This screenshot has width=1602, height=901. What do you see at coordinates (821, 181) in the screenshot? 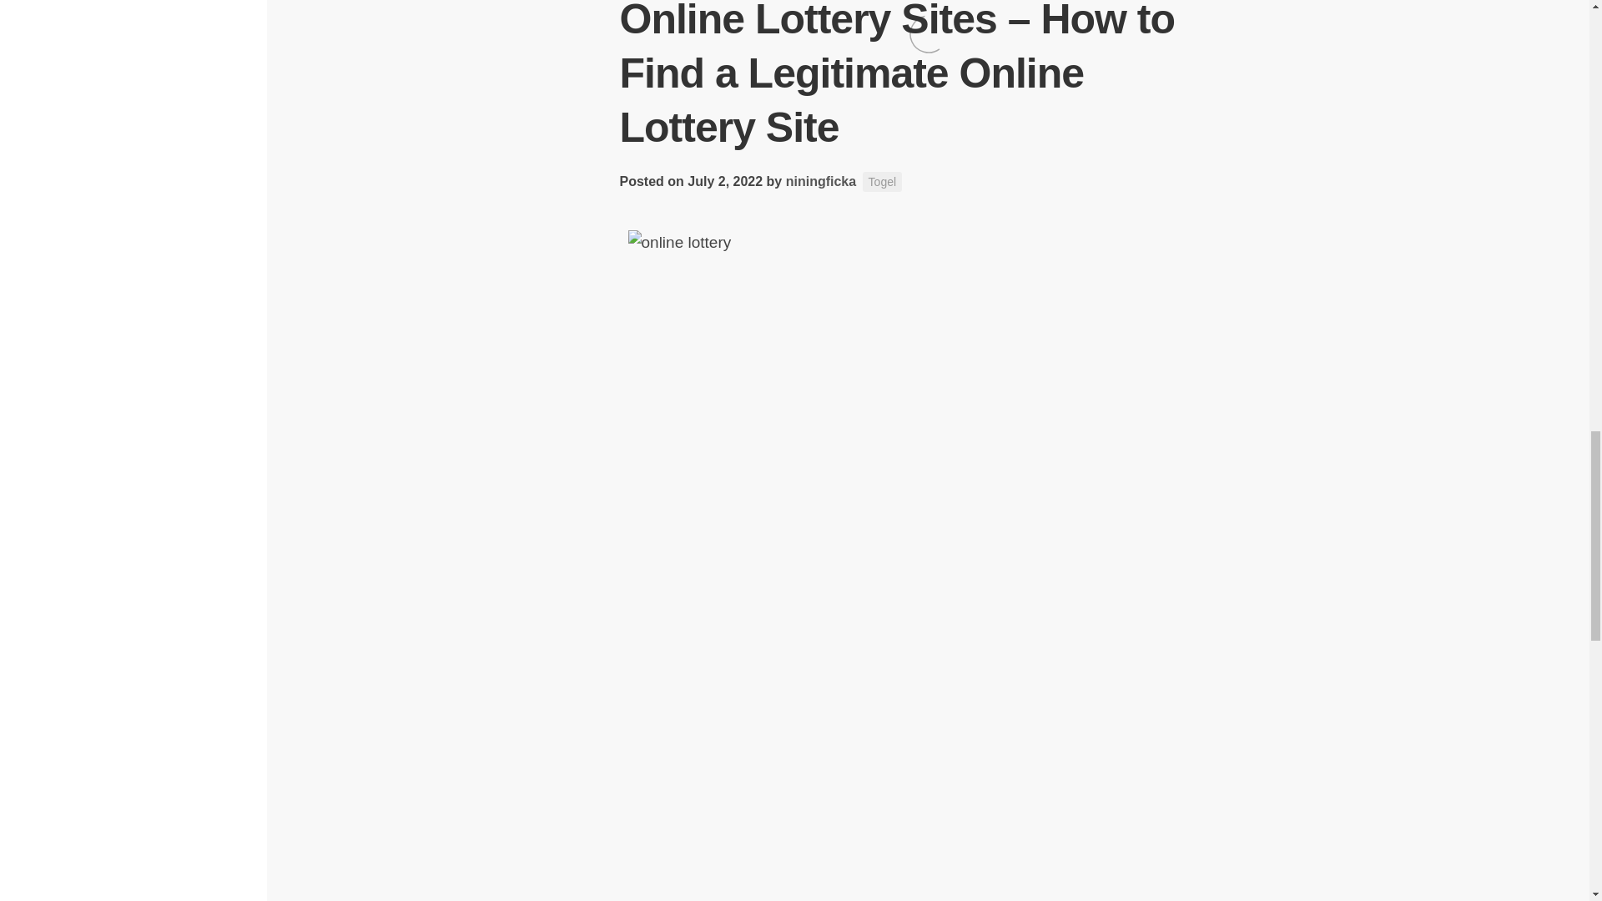
I see `Posts by niningficka` at bounding box center [821, 181].